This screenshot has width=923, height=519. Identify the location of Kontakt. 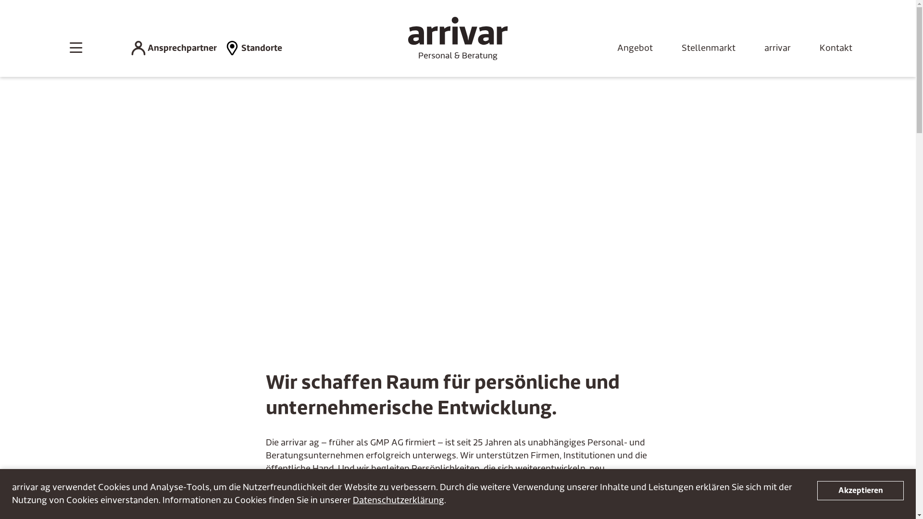
(836, 48).